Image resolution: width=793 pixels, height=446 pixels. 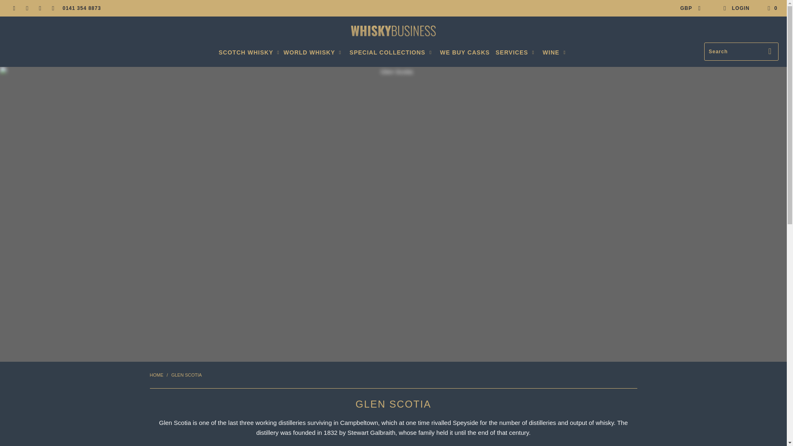 I want to click on Whisky Business on Instagram, so click(x=40, y=8).